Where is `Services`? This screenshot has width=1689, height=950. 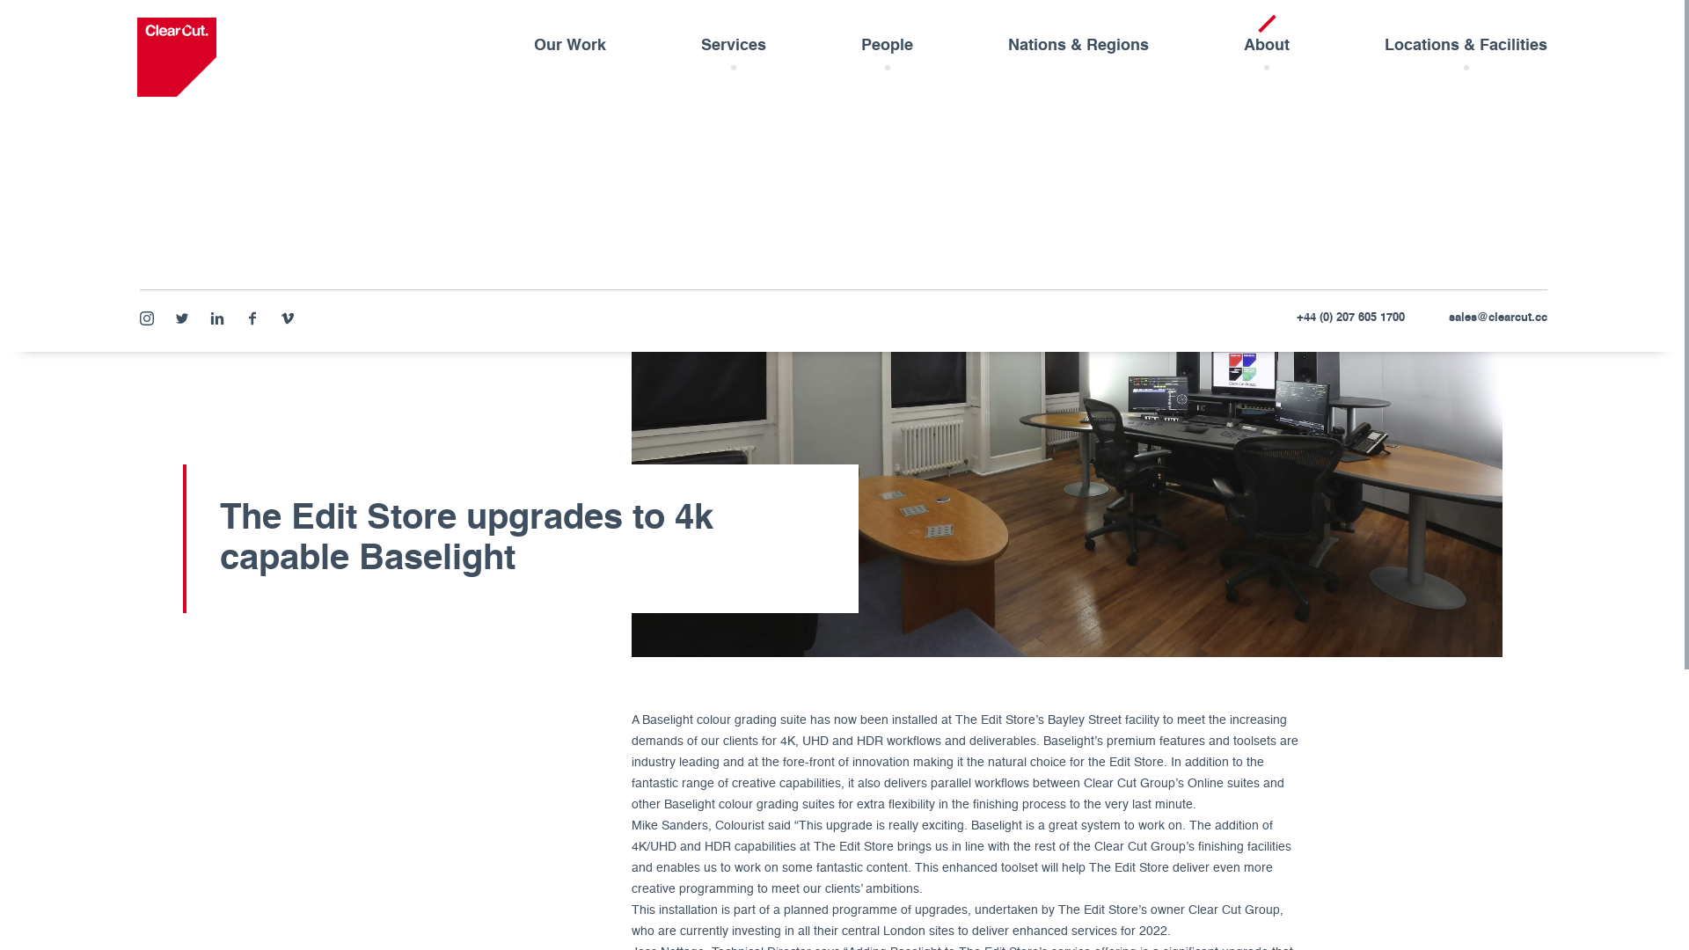 Services is located at coordinates (734, 50).